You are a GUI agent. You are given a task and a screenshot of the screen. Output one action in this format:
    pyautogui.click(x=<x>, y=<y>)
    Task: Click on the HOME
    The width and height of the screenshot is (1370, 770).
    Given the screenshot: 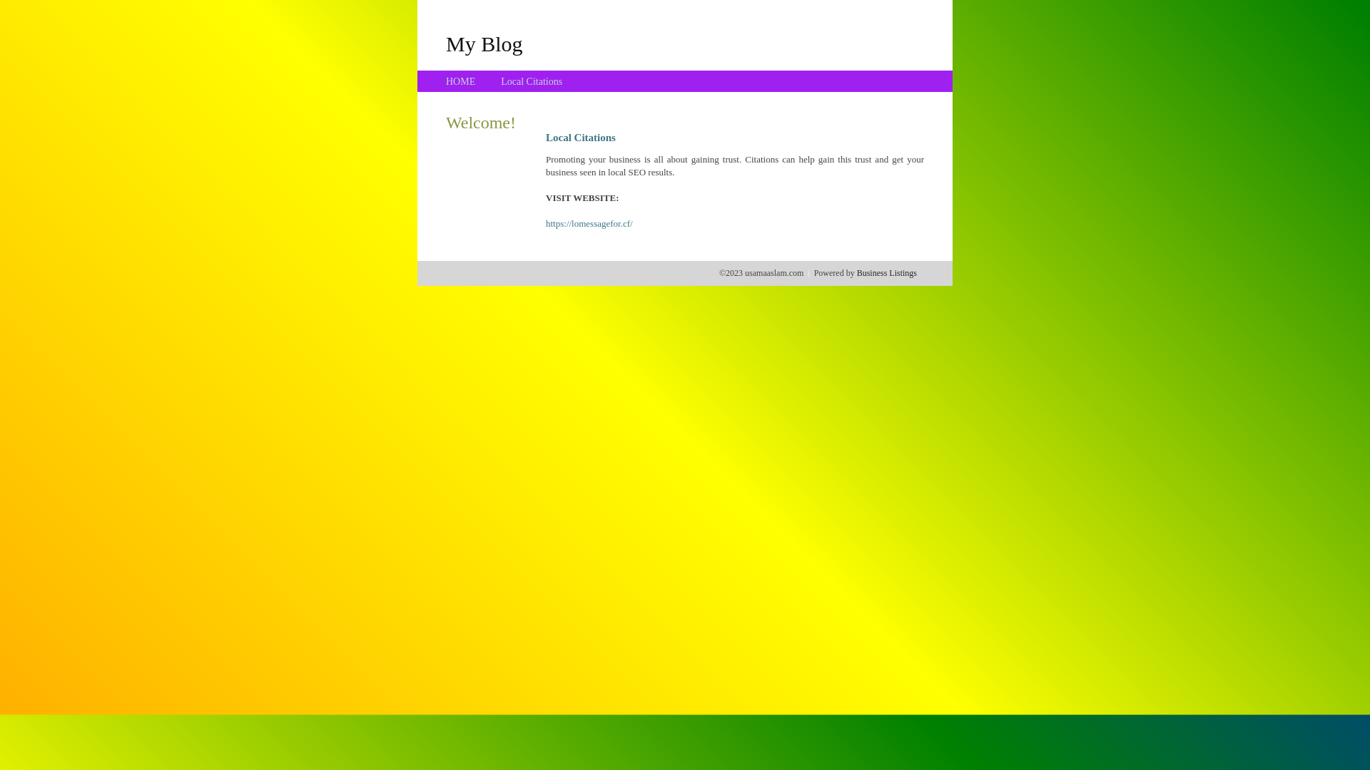 What is the action you would take?
    pyautogui.click(x=461, y=81)
    